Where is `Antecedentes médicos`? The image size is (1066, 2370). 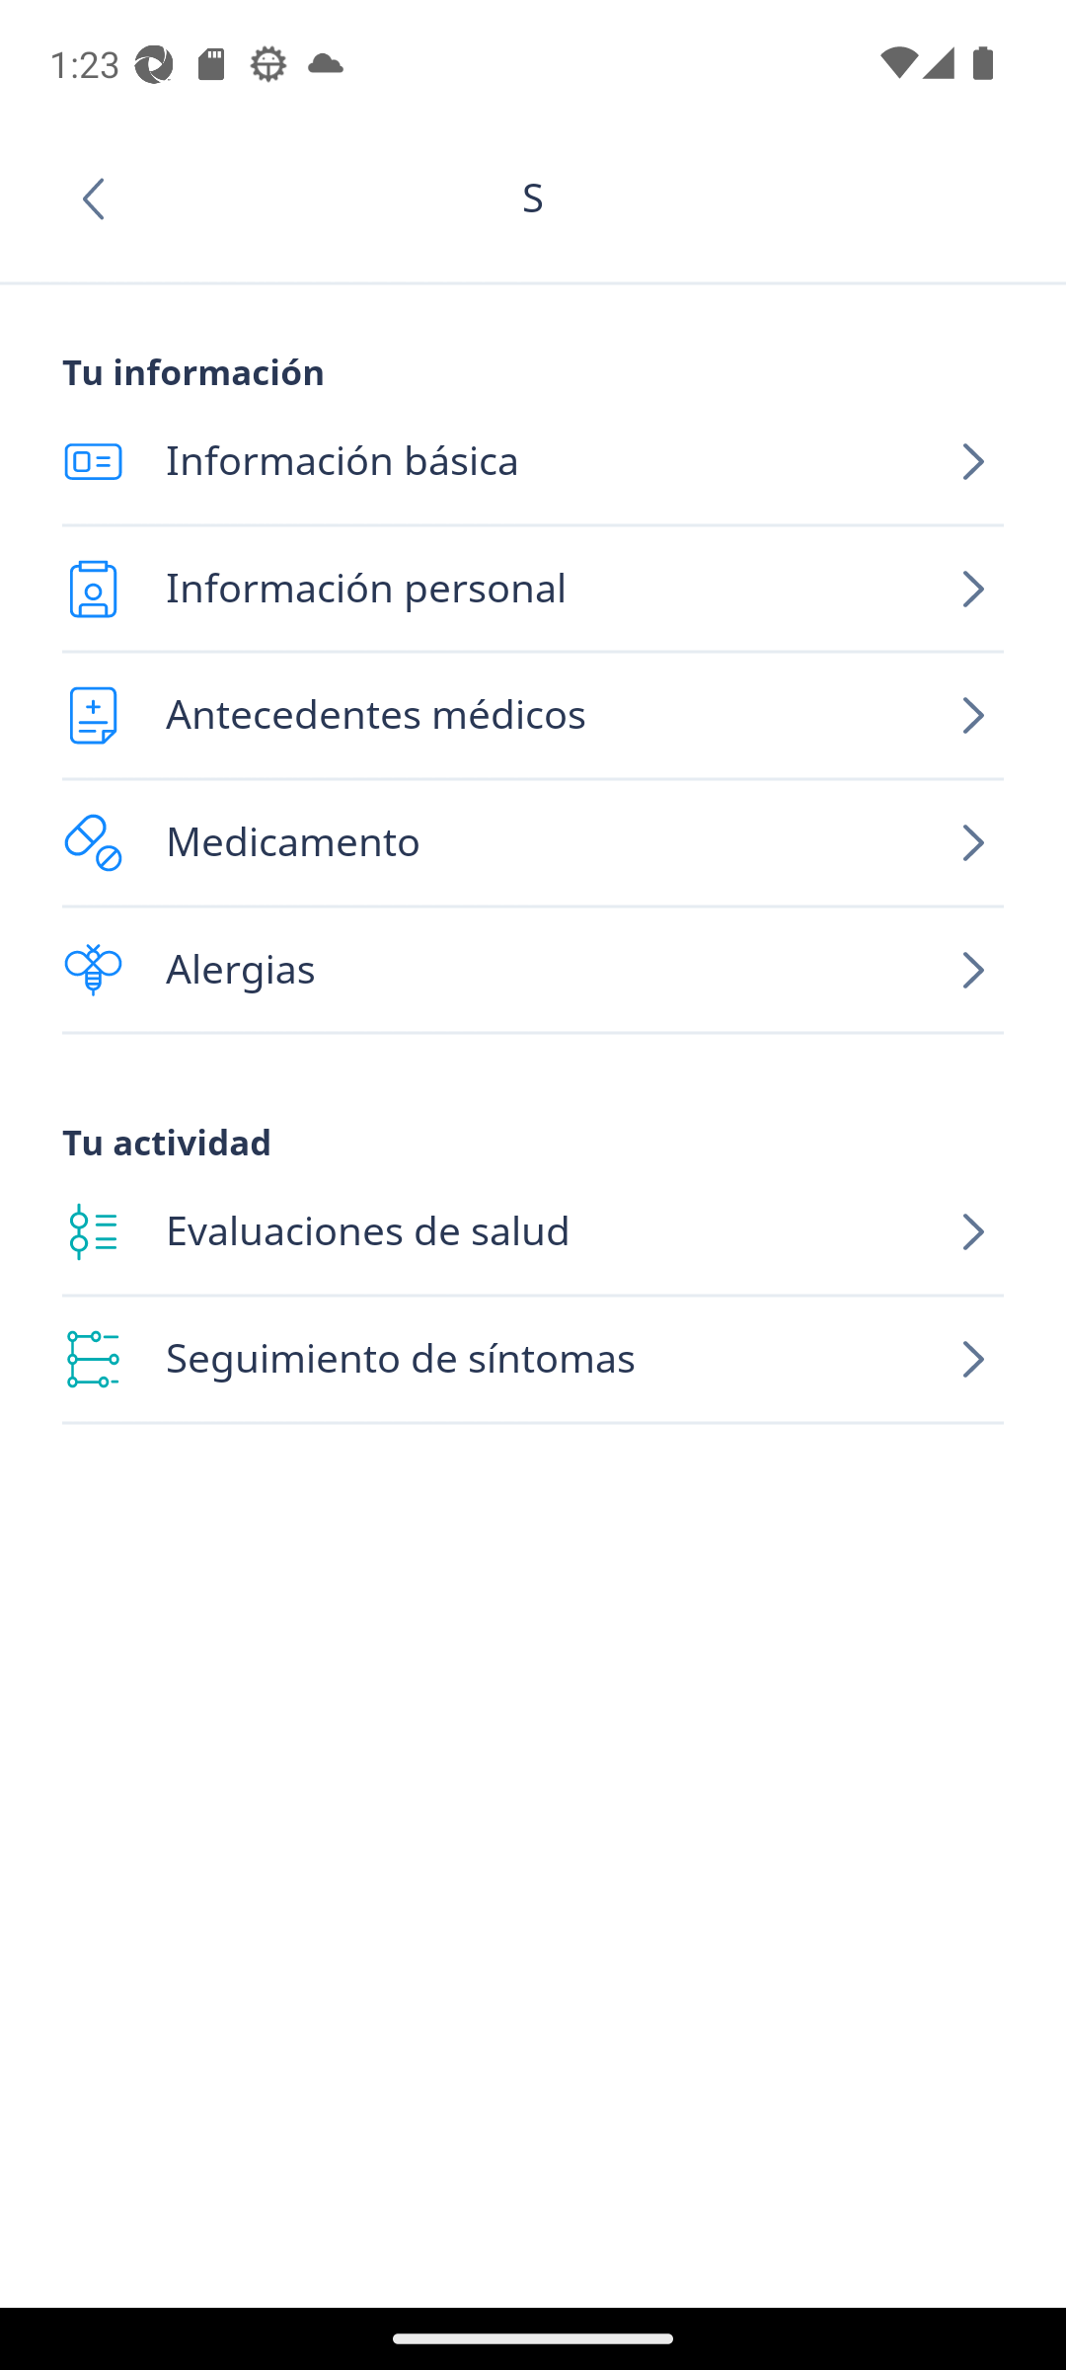
Antecedentes médicos is located at coordinates (533, 715).